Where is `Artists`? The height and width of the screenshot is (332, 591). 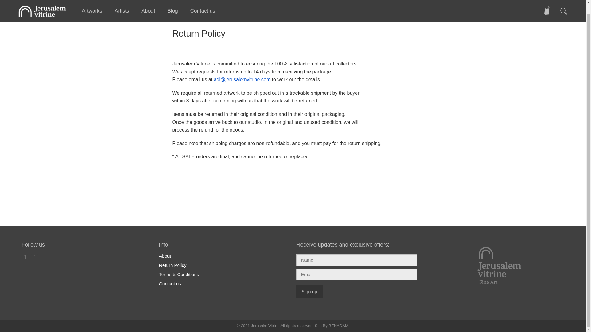
Artists is located at coordinates (122, 3).